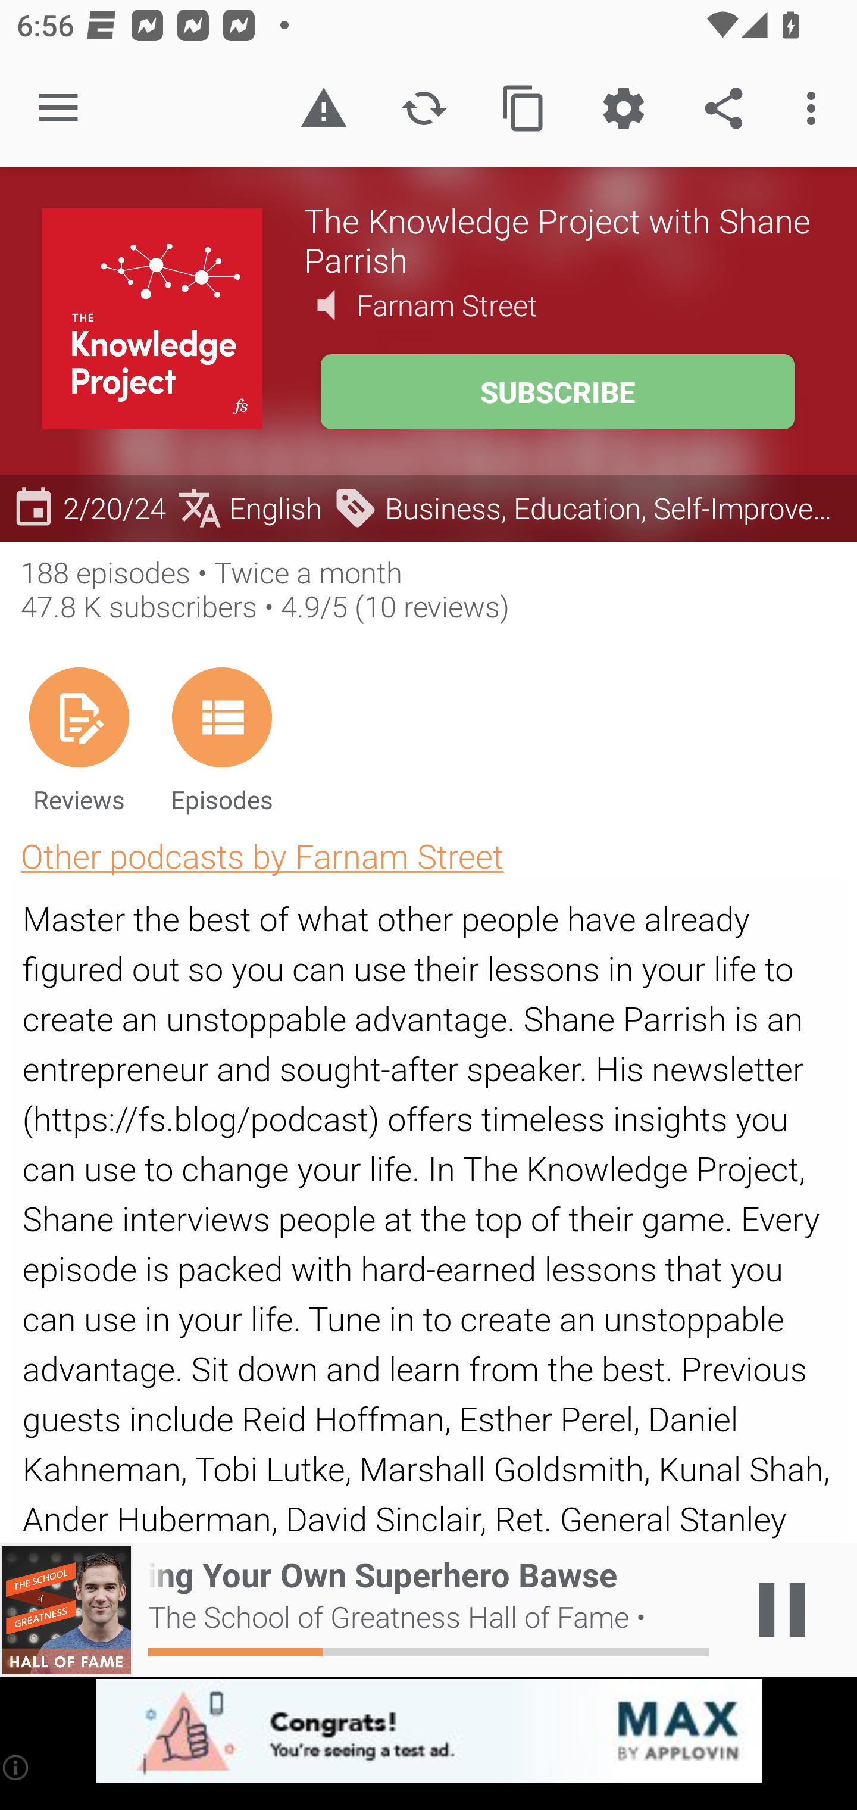 Image resolution: width=857 pixels, height=1810 pixels. I want to click on Copy feed url to clipboard, so click(524, 108).